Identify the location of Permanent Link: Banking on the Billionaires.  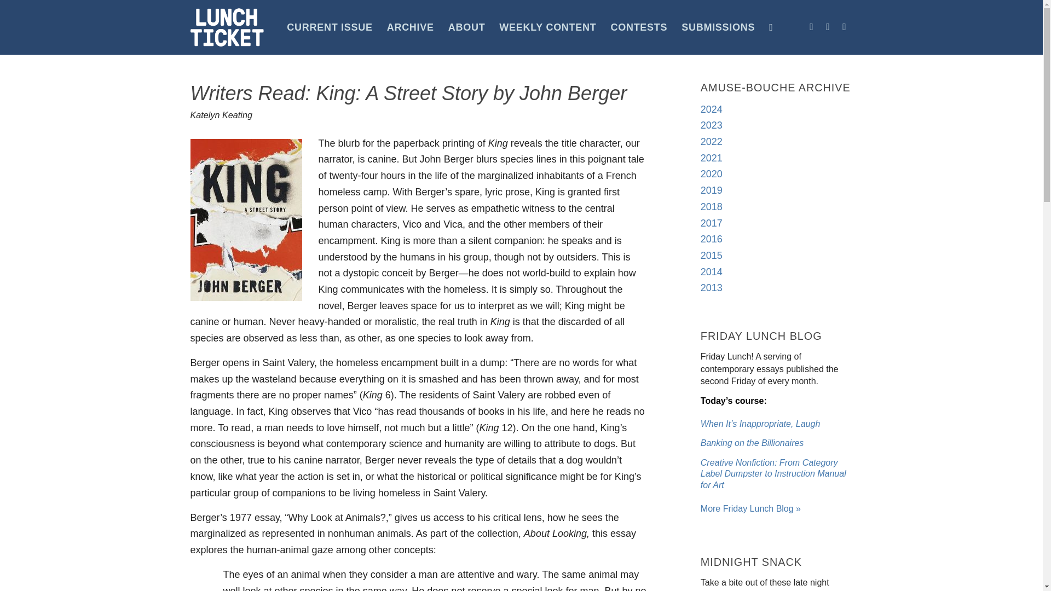
(752, 443).